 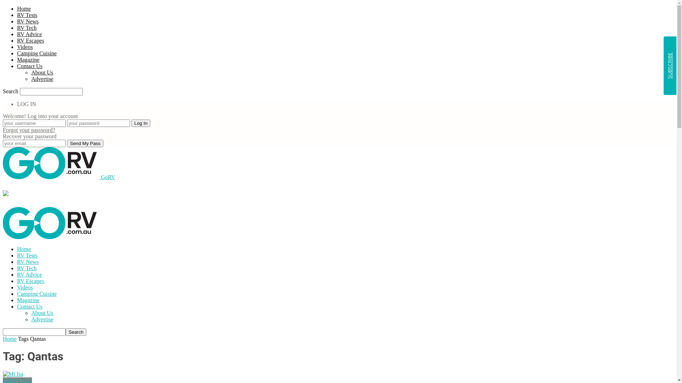 I want to click on RV News, so click(x=28, y=21).